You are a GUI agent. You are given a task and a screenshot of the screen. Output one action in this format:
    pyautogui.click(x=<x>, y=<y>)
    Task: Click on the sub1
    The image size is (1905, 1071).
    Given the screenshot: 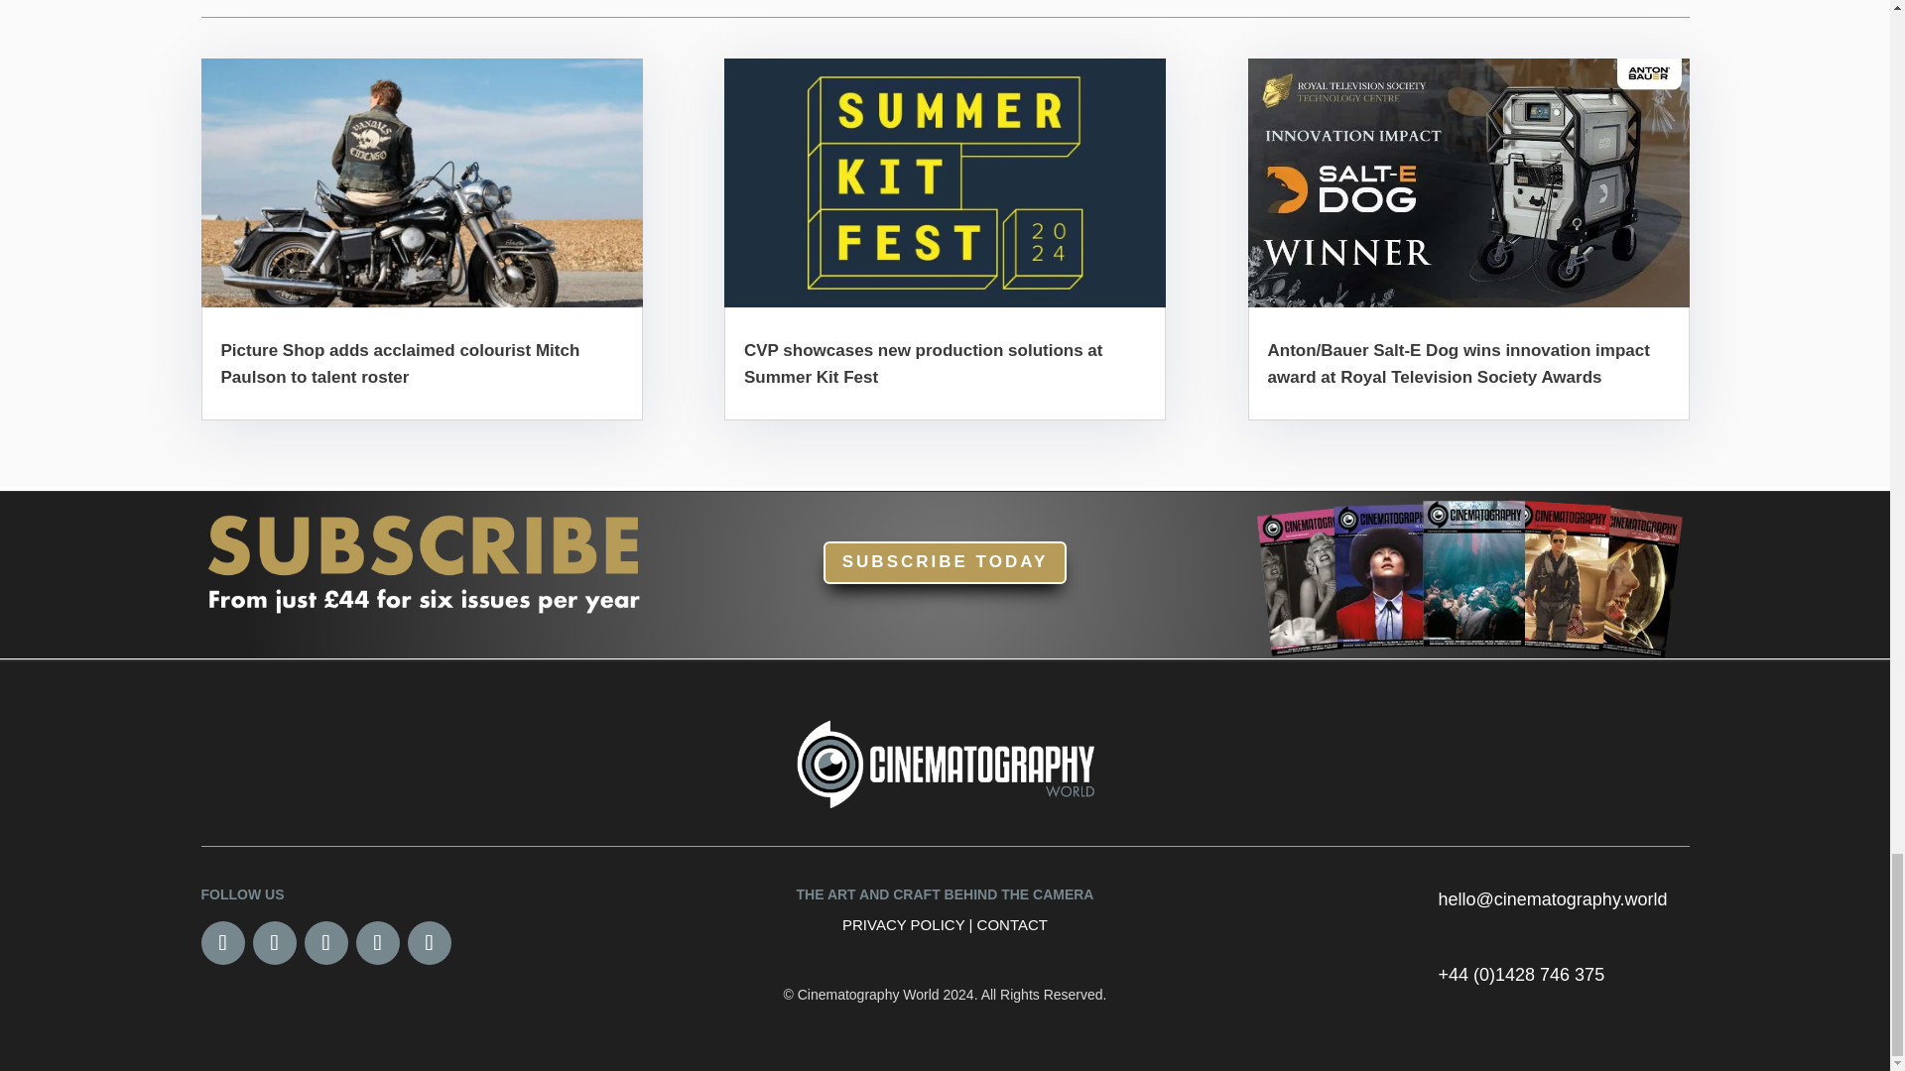 What is the action you would take?
    pyautogui.click(x=421, y=559)
    